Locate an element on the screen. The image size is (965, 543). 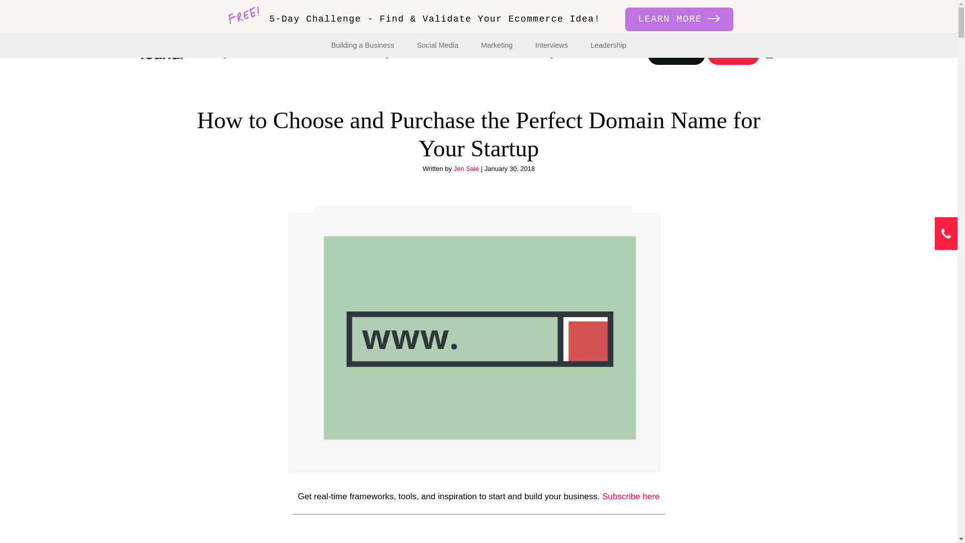
Social Media is located at coordinates (437, 45).